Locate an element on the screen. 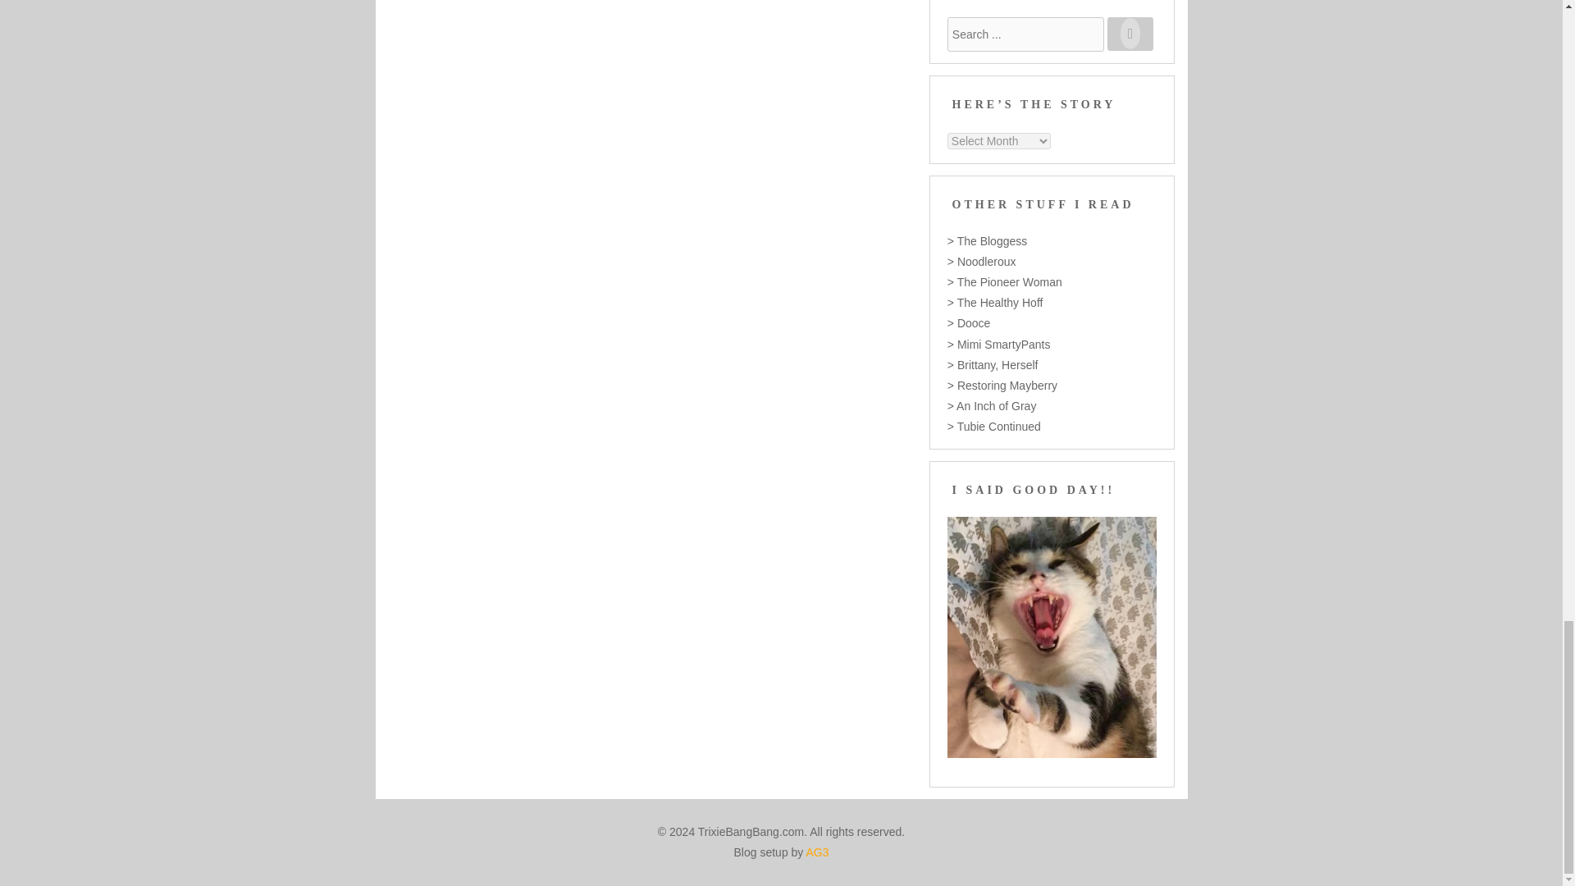 Image resolution: width=1575 pixels, height=886 pixels. AG3 is located at coordinates (816, 852).